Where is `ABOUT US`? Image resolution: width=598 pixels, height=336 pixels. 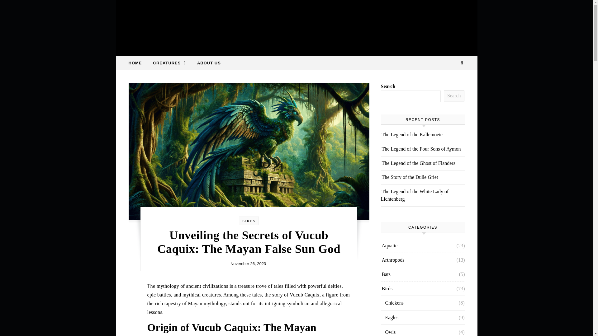
ABOUT US is located at coordinates (206, 63).